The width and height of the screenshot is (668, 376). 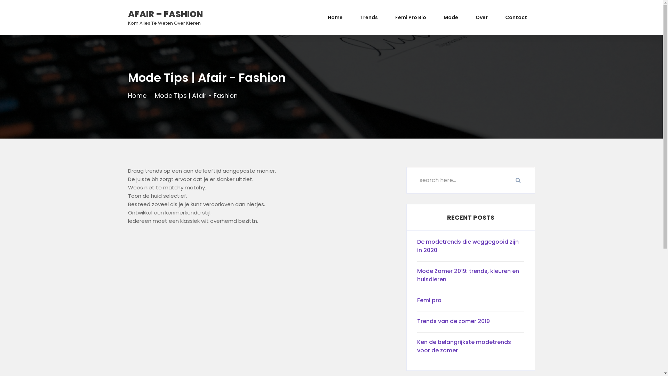 What do you see at coordinates (470, 277) in the screenshot?
I see `Mode Zomer 2019: trends, kleuren en huisdieren` at bounding box center [470, 277].